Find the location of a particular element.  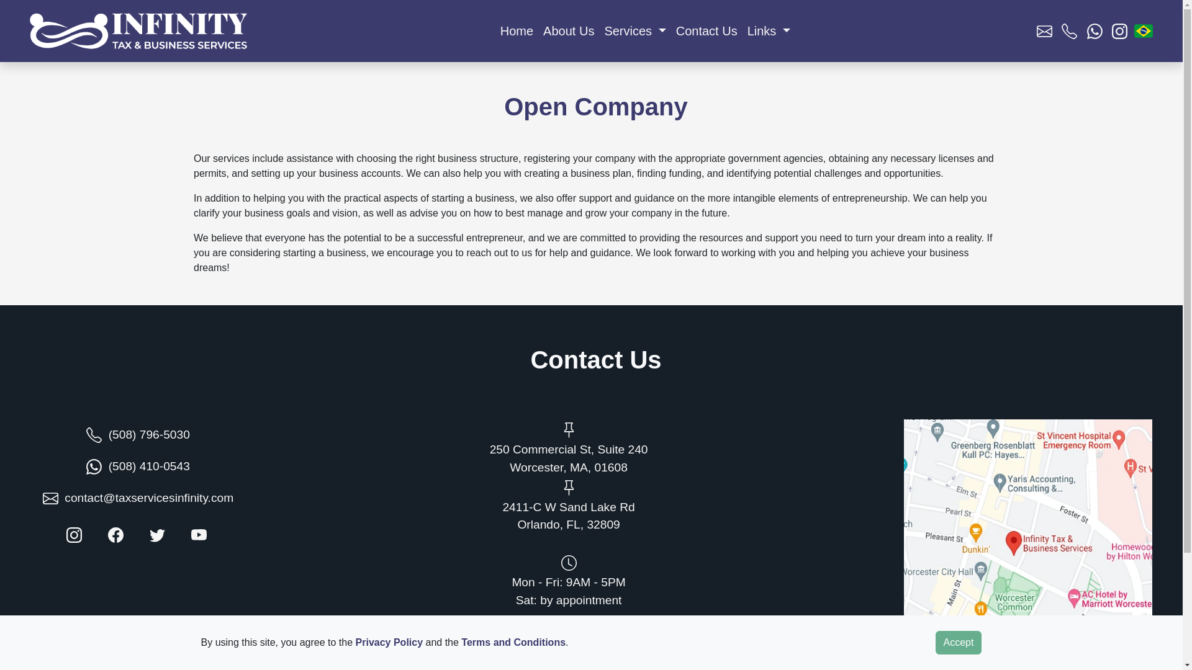

Services is located at coordinates (634, 31).